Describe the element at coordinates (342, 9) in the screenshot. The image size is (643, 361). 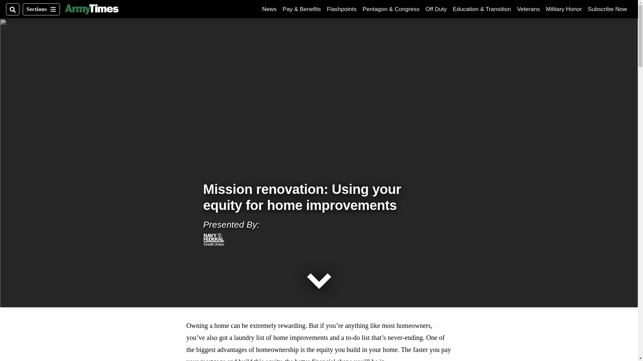
I see `Military Honor` at that location.